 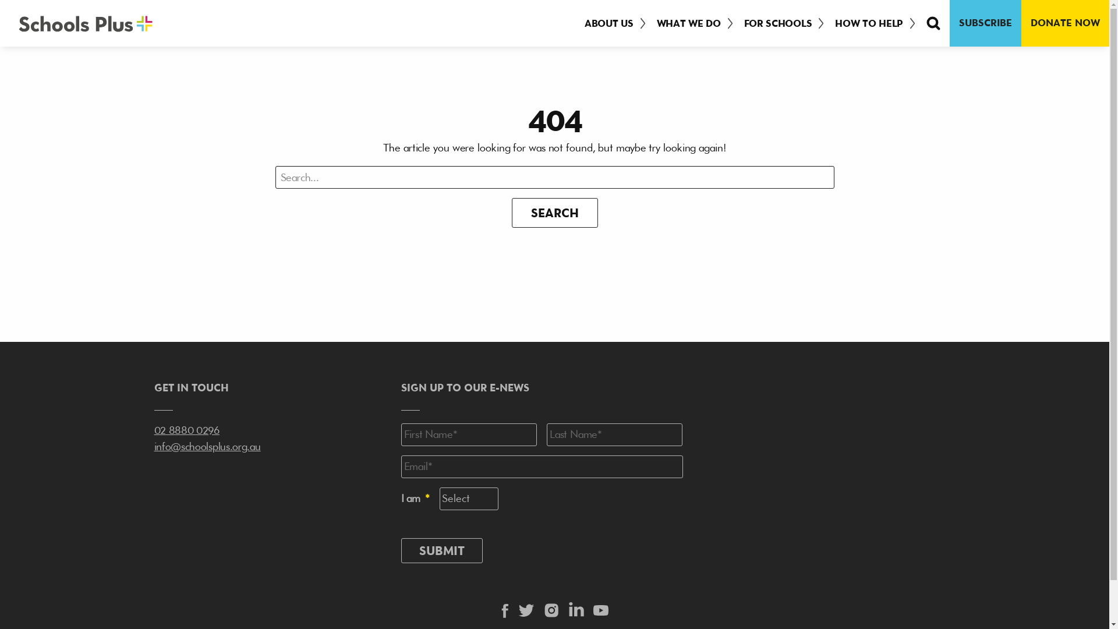 What do you see at coordinates (611, 23) in the screenshot?
I see `ABOUT US` at bounding box center [611, 23].